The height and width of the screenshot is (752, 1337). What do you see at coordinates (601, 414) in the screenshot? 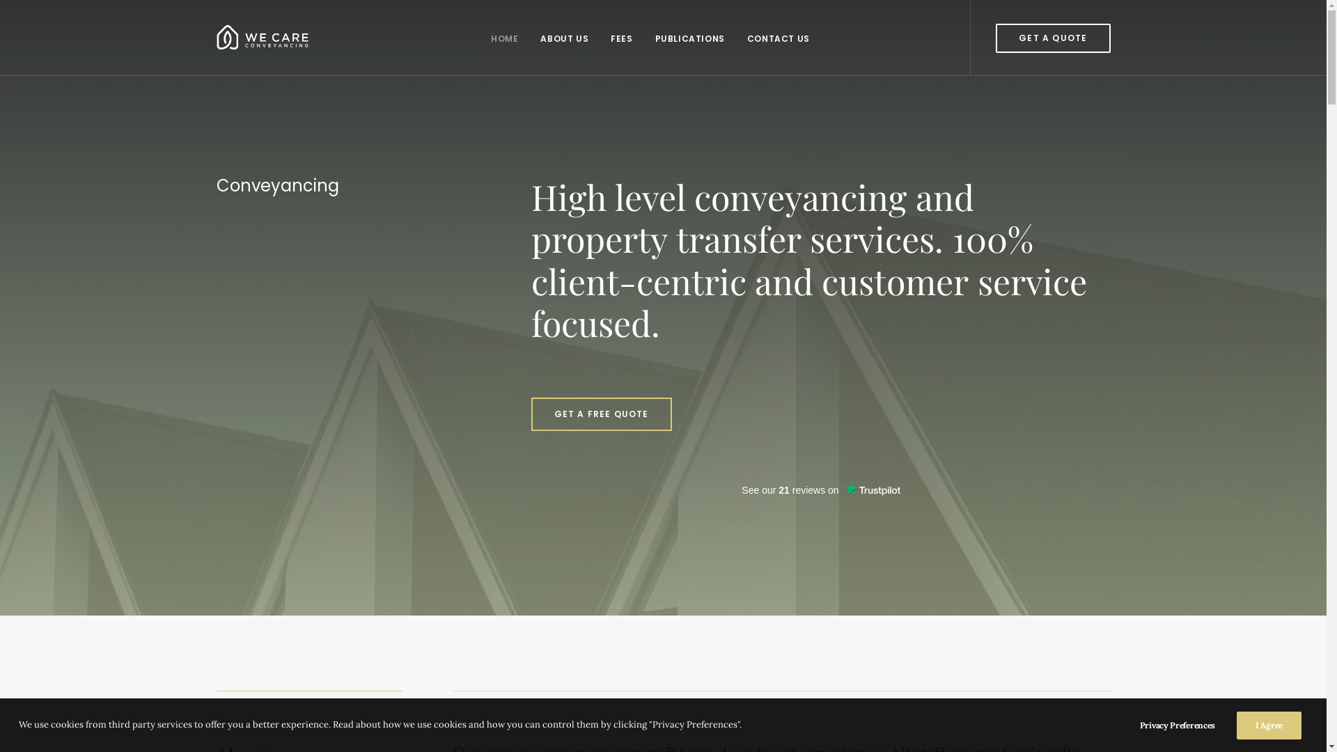
I see `GET A FREE QUOTE` at bounding box center [601, 414].